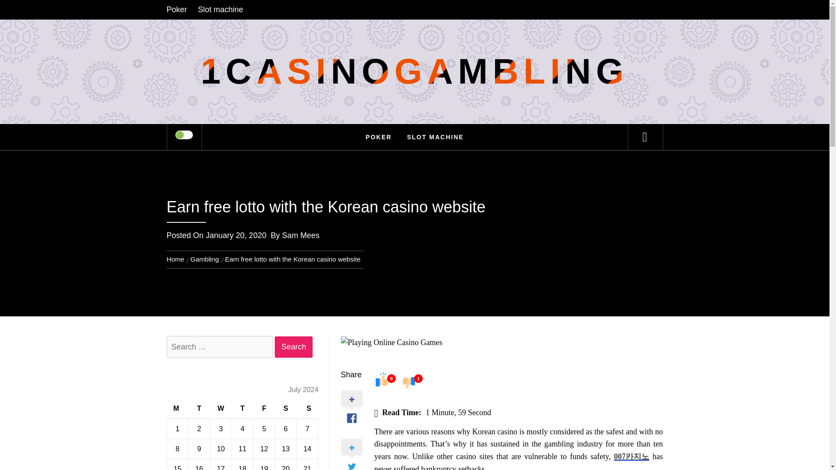 Image resolution: width=836 pixels, height=470 pixels. What do you see at coordinates (307, 409) in the screenshot?
I see `Sunday` at bounding box center [307, 409].